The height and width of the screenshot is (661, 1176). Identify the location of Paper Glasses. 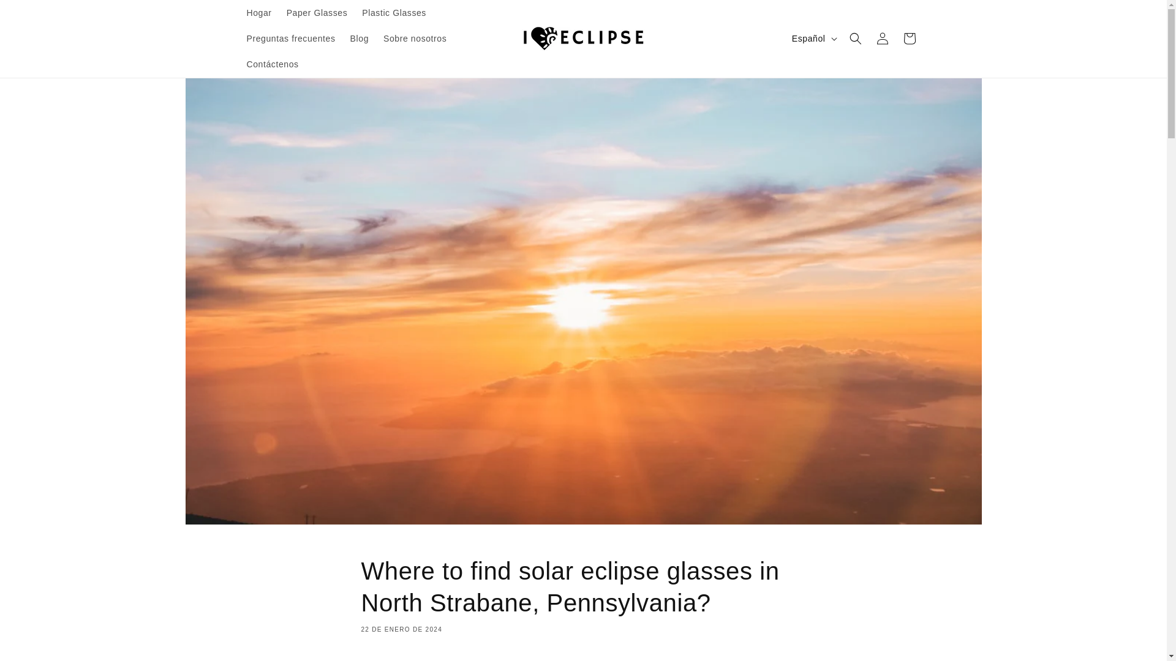
(317, 13).